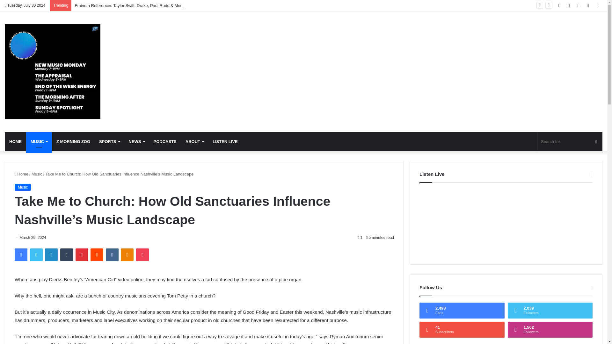 The image size is (612, 344). Describe the element at coordinates (142, 254) in the screenshot. I see `Pocket` at that location.